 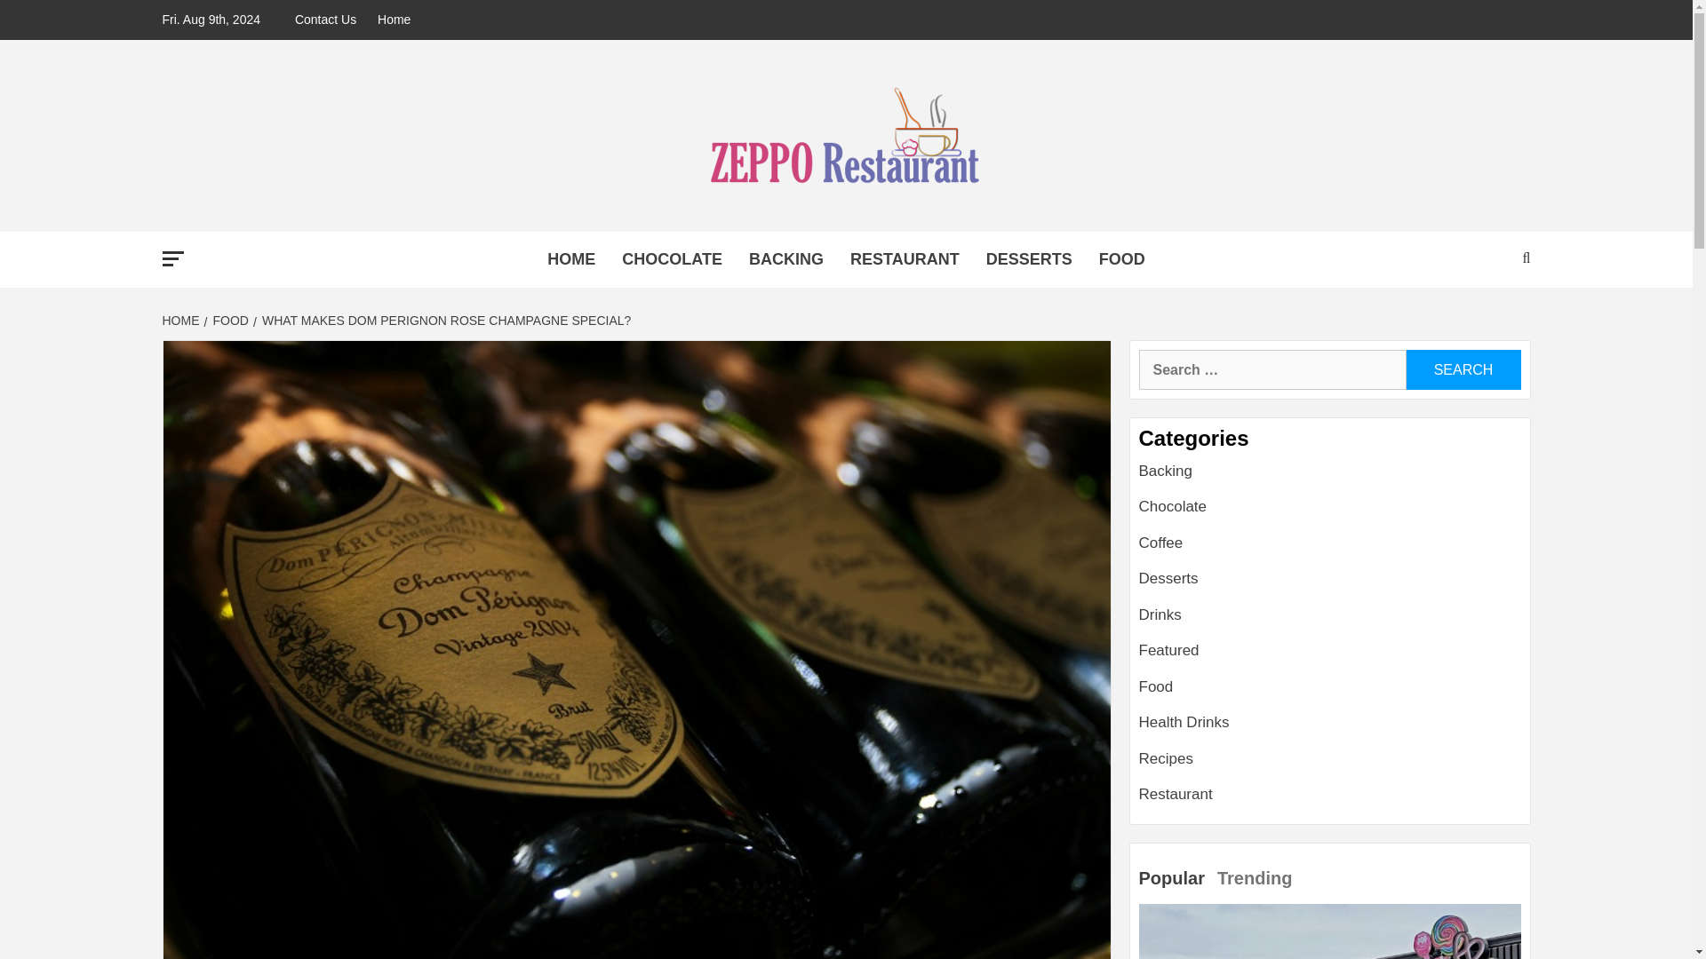 I want to click on Coffee, so click(x=1161, y=543).